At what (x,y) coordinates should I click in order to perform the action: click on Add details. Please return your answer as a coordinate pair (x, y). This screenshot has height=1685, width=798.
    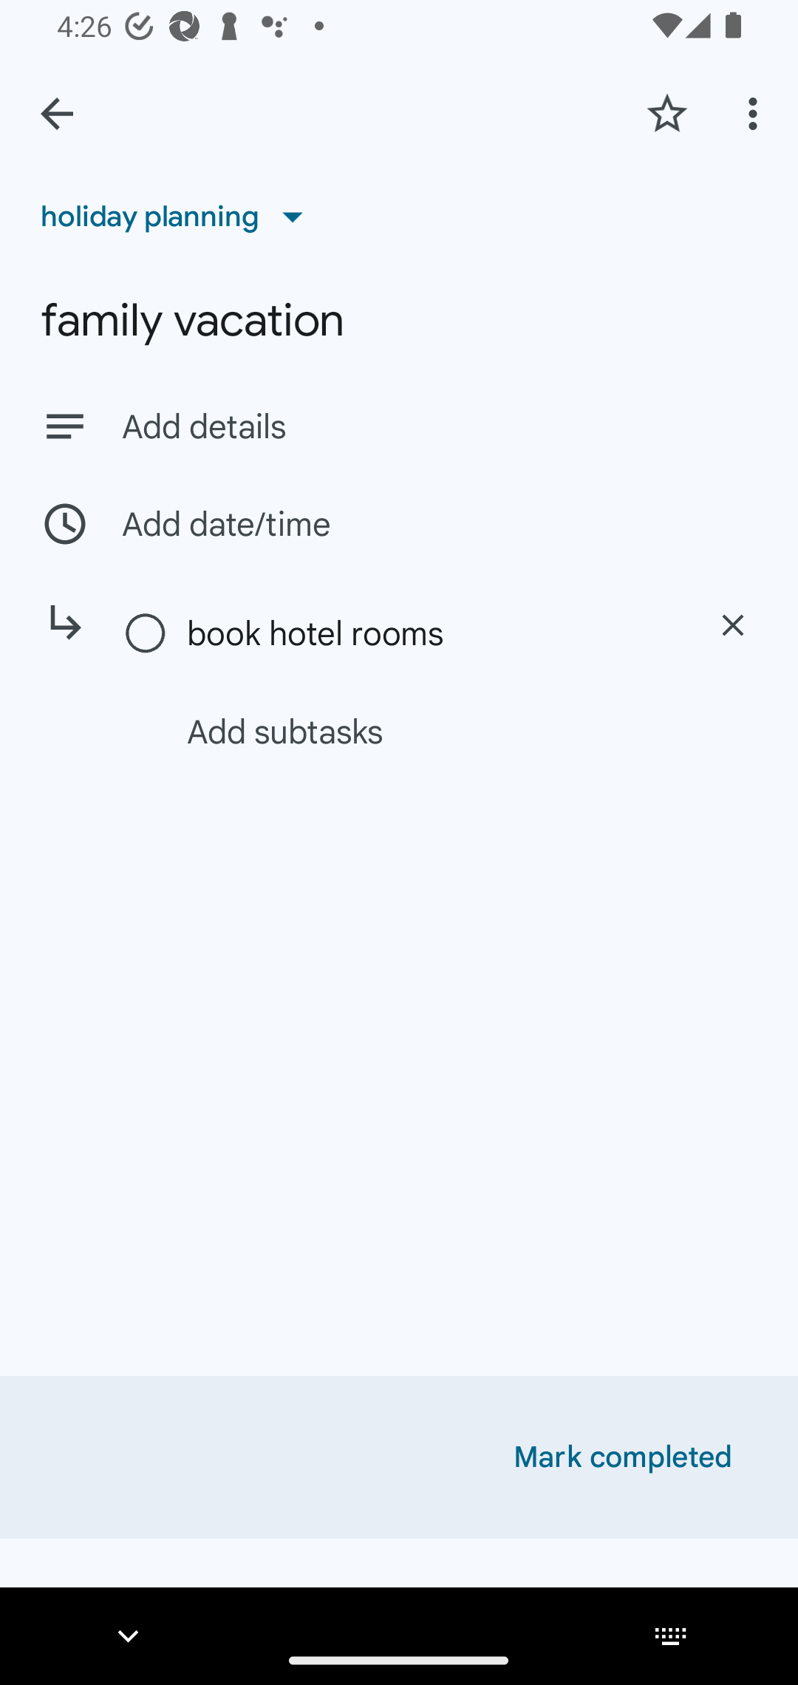
    Looking at the image, I should click on (439, 427).